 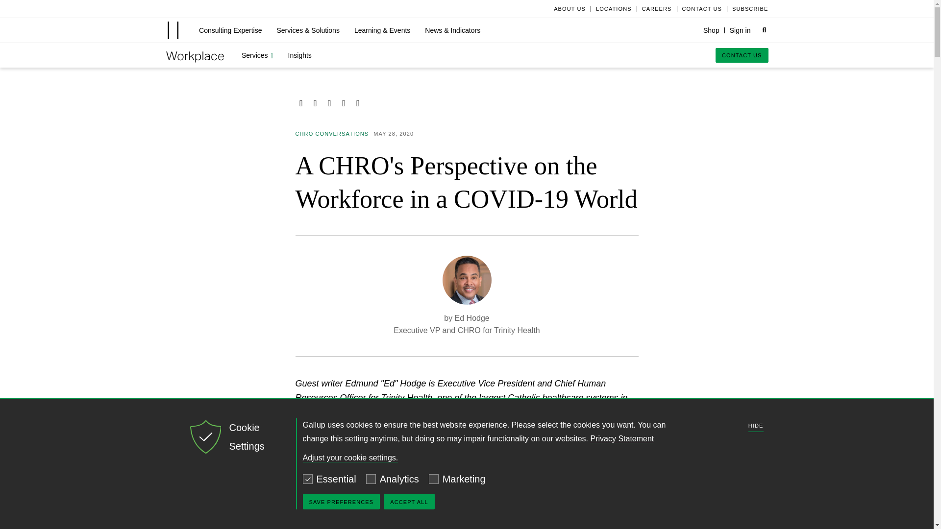 I want to click on SUBSCRIBE, so click(x=747, y=8).